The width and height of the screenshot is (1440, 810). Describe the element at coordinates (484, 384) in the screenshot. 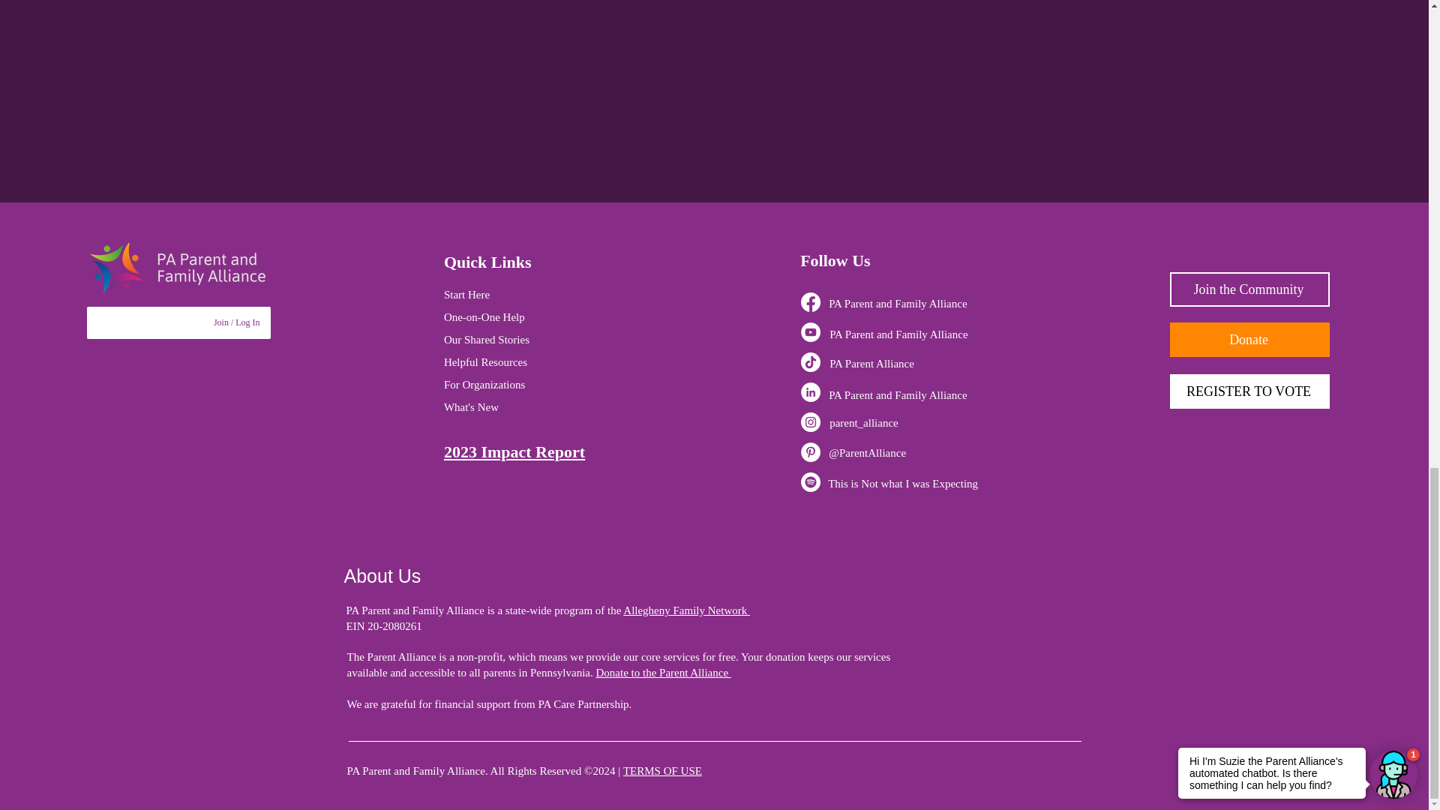

I see `For Organizations` at that location.